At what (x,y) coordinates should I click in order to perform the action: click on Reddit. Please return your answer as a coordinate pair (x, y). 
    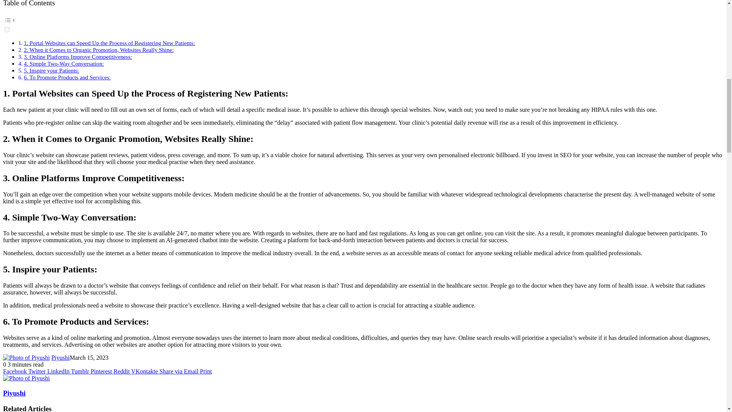
    Looking at the image, I should click on (122, 371).